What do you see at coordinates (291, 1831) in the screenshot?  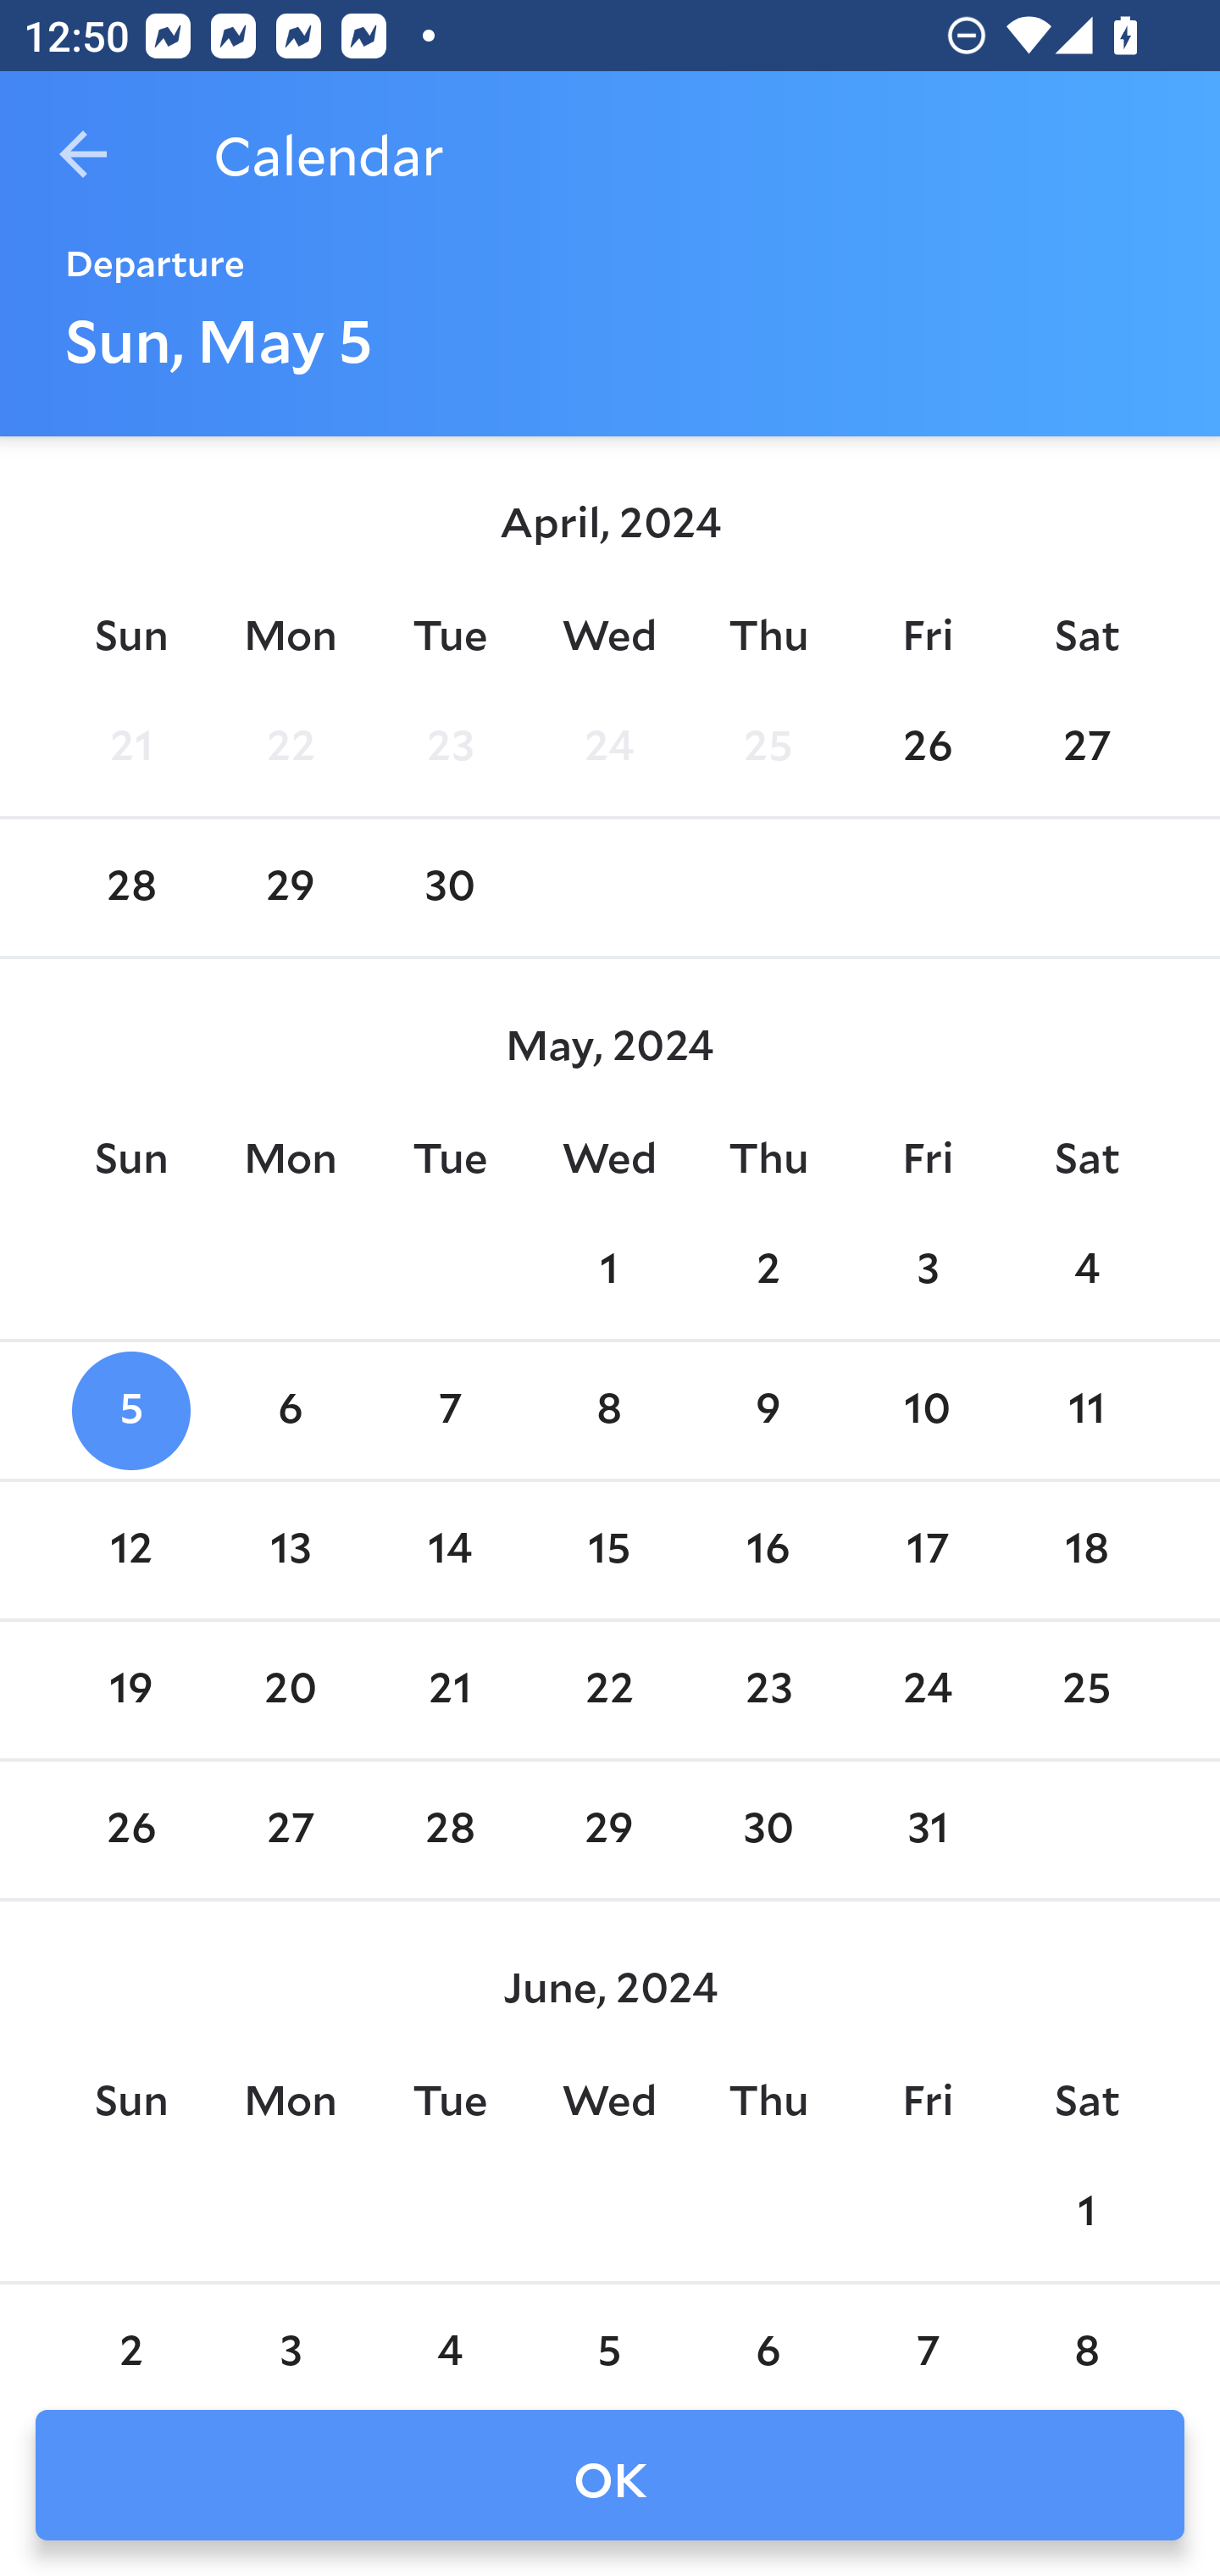 I see `27` at bounding box center [291, 1831].